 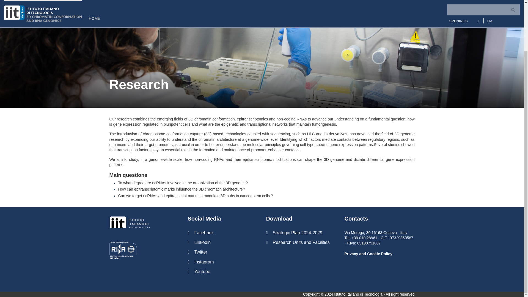 I want to click on Linkedin, so click(x=222, y=242).